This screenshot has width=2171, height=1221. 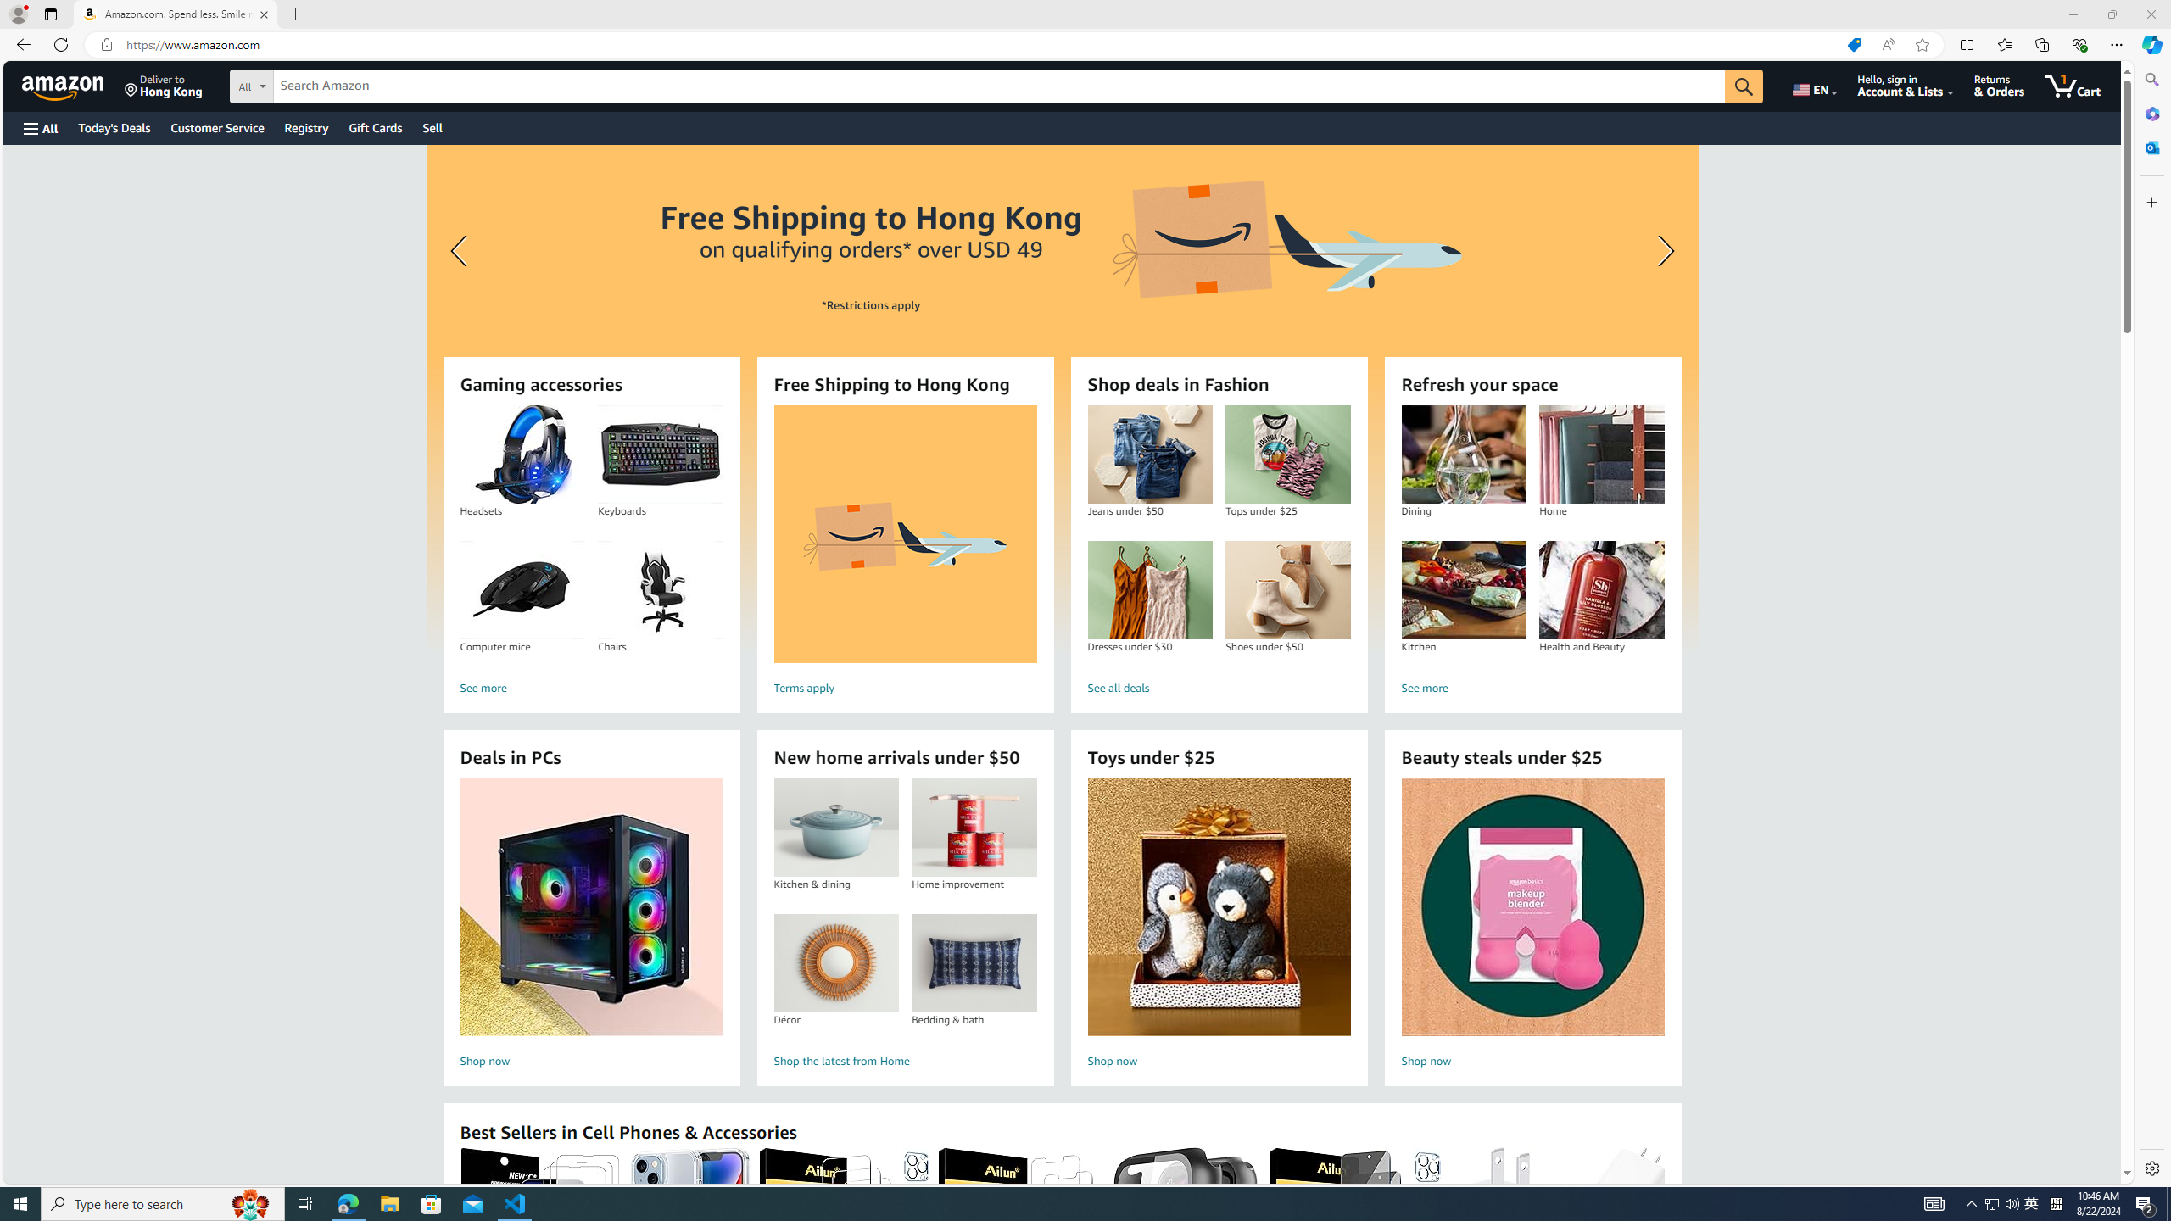 I want to click on Refresh, so click(x=61, y=44).